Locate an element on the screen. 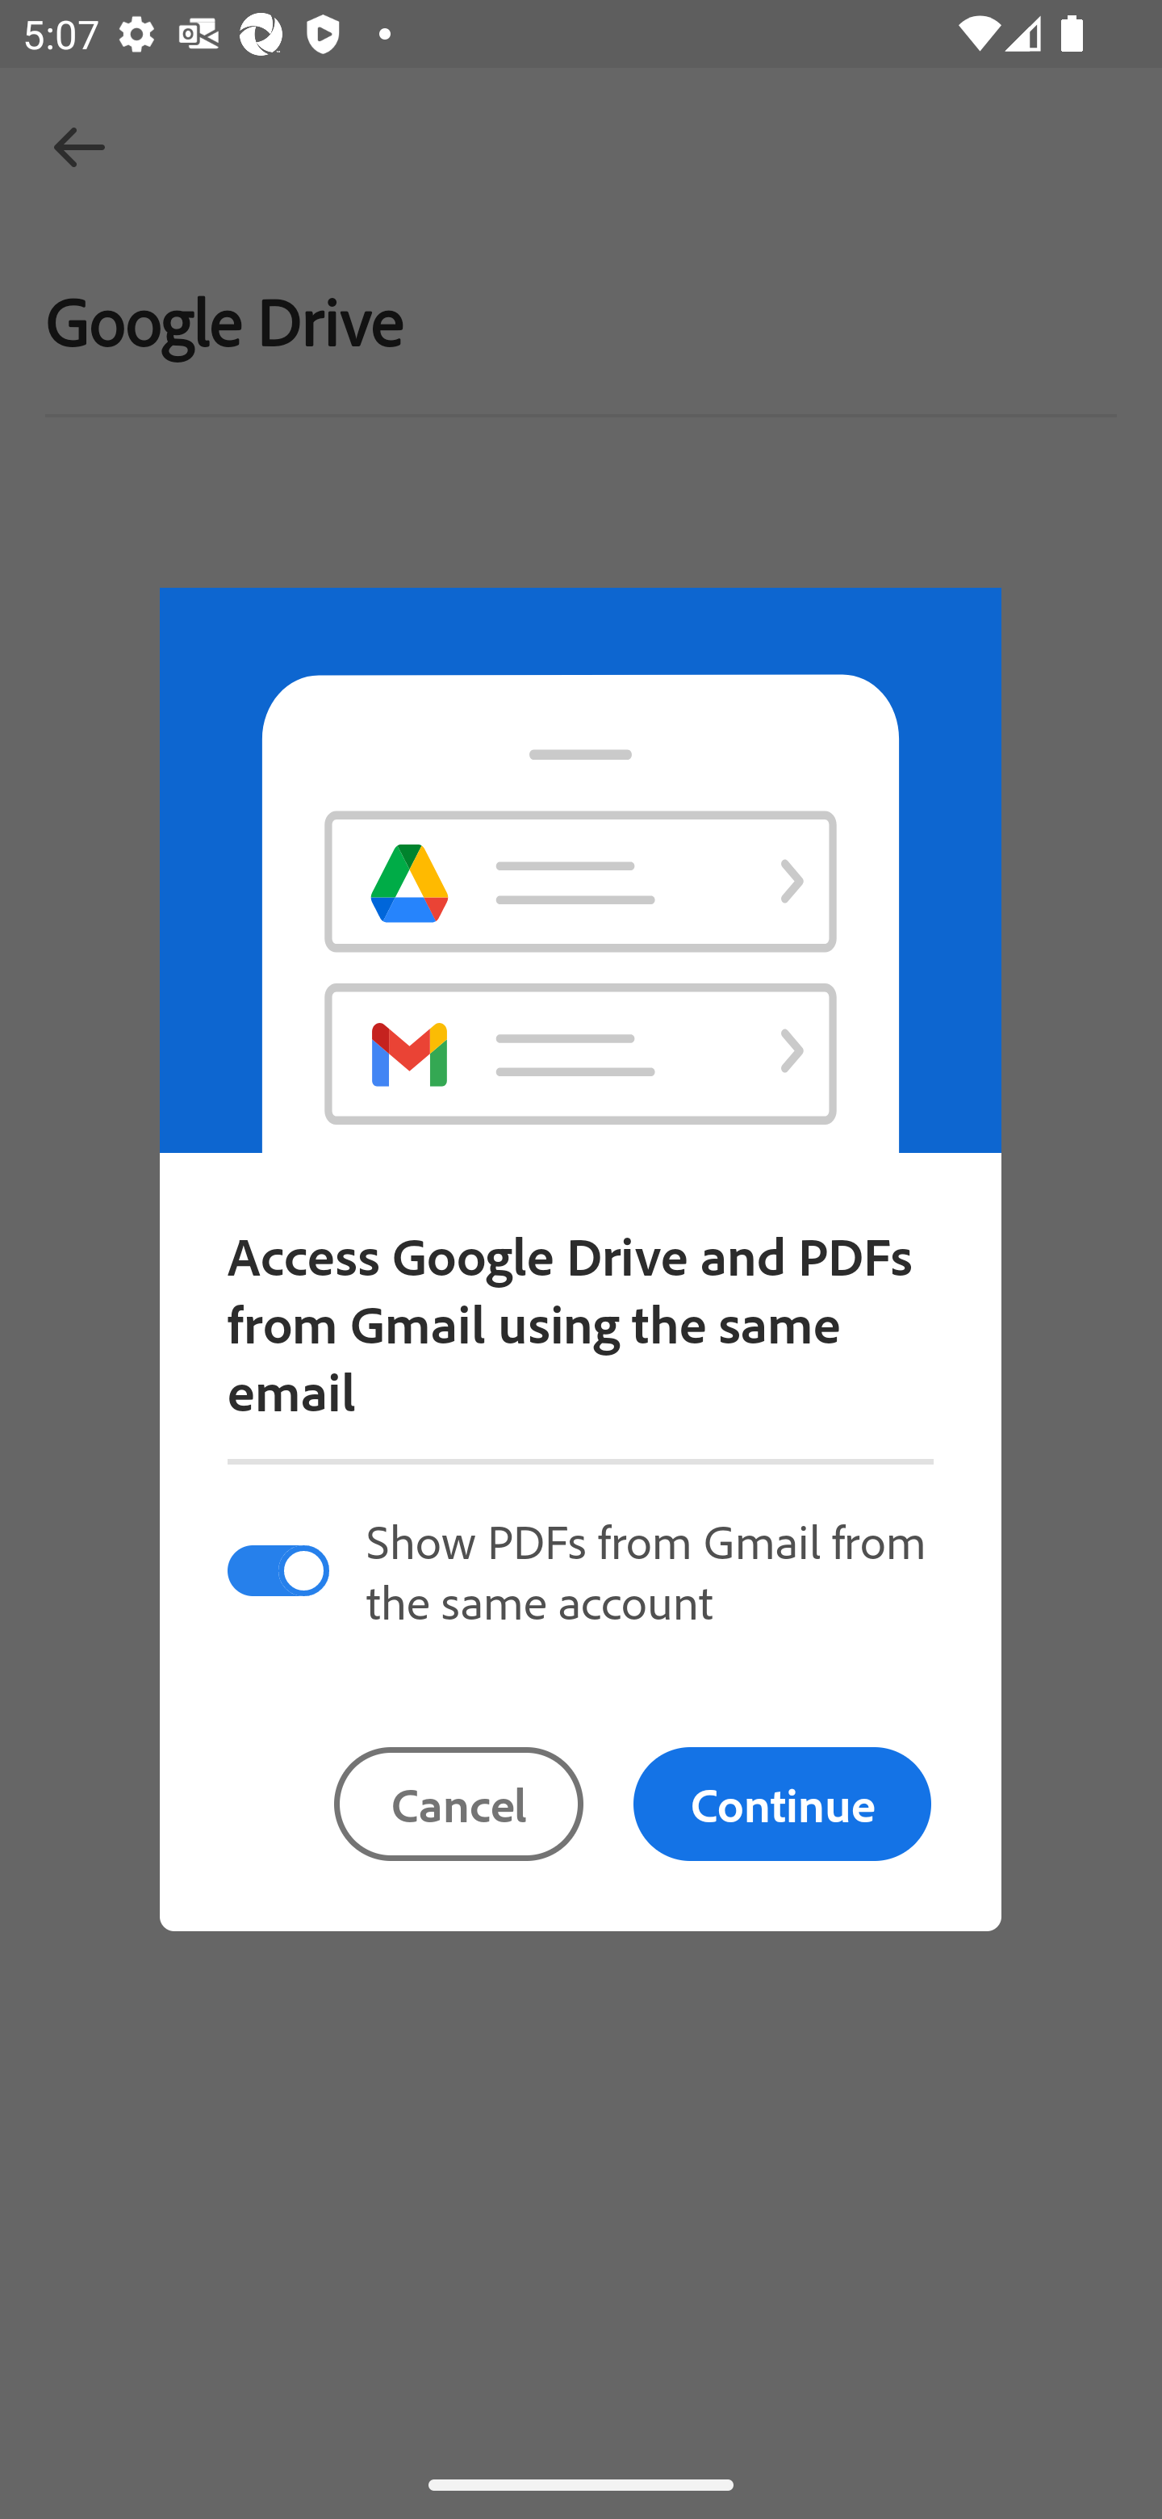 The image size is (1162, 2519). Show PDFs from Gmail from the same account is located at coordinates (580, 1570).